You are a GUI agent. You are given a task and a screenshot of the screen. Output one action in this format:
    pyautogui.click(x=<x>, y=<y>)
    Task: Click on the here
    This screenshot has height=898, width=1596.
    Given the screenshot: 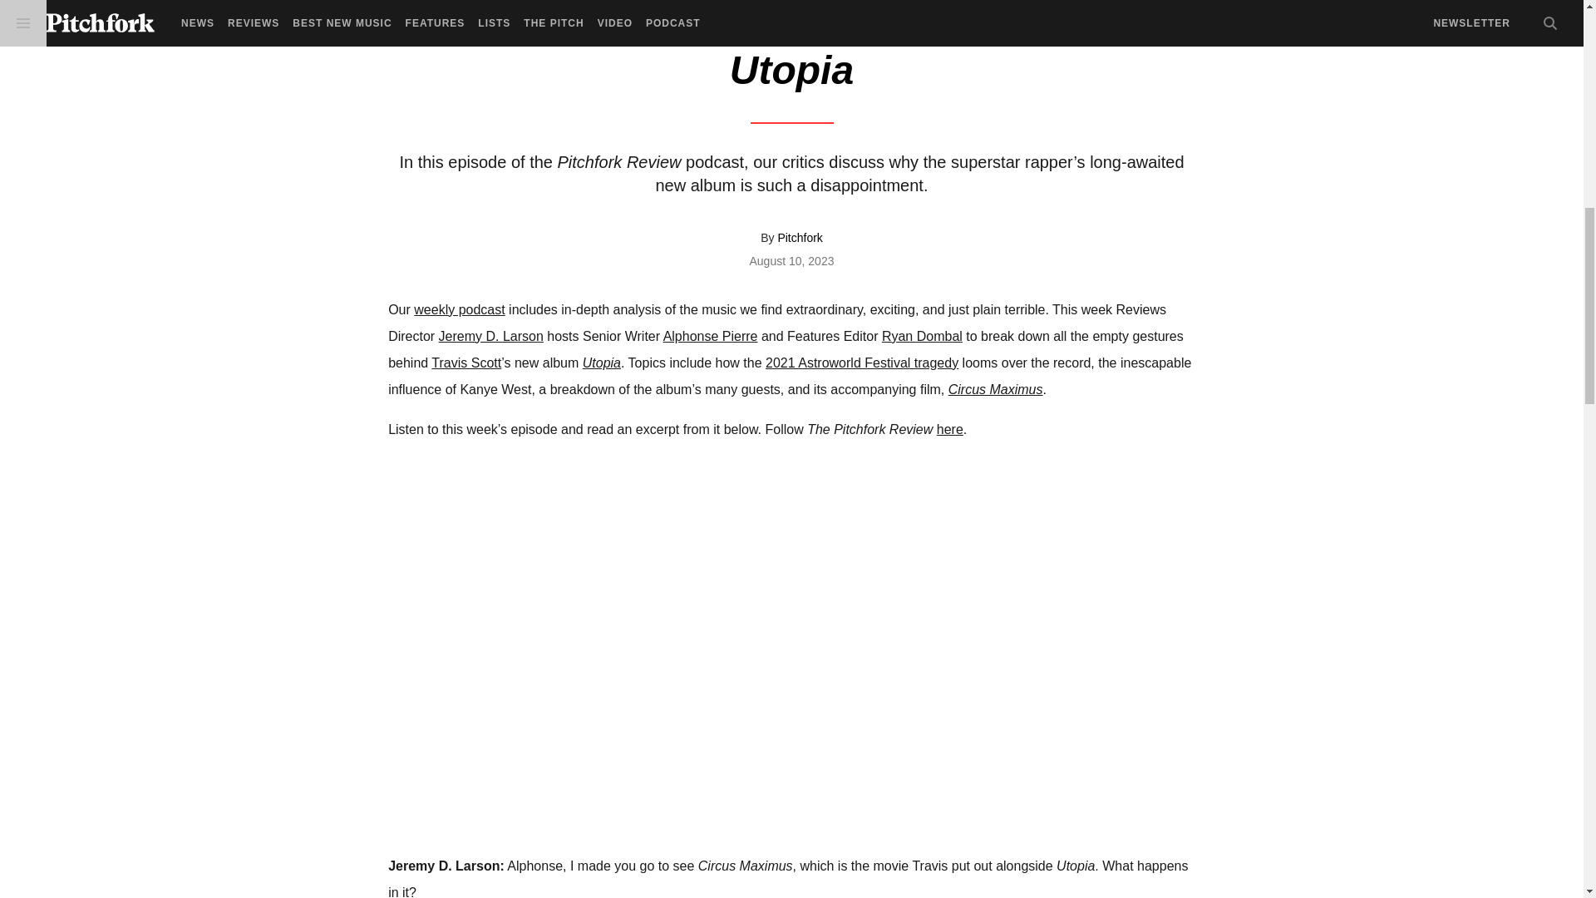 What is the action you would take?
    pyautogui.click(x=950, y=429)
    